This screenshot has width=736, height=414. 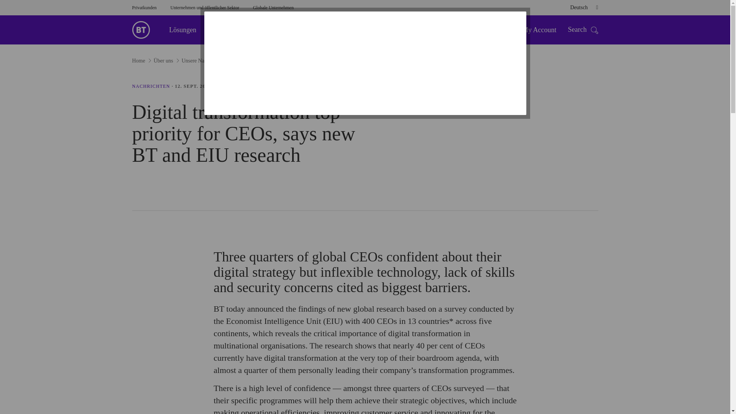 I want to click on Unsere Nachrichten und Pressemitteilungen, so click(x=151, y=86).